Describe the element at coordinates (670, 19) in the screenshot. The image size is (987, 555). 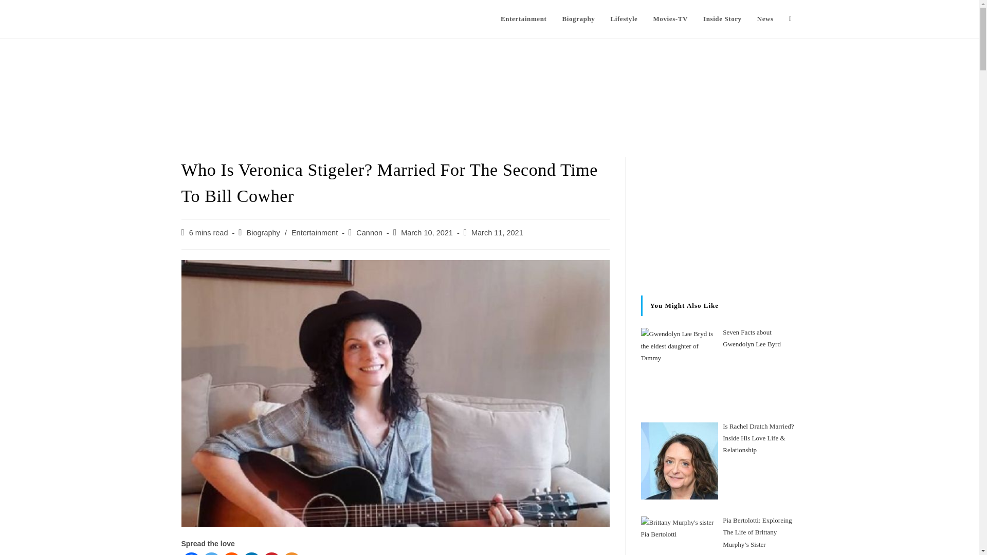
I see `Movies-TV` at that location.